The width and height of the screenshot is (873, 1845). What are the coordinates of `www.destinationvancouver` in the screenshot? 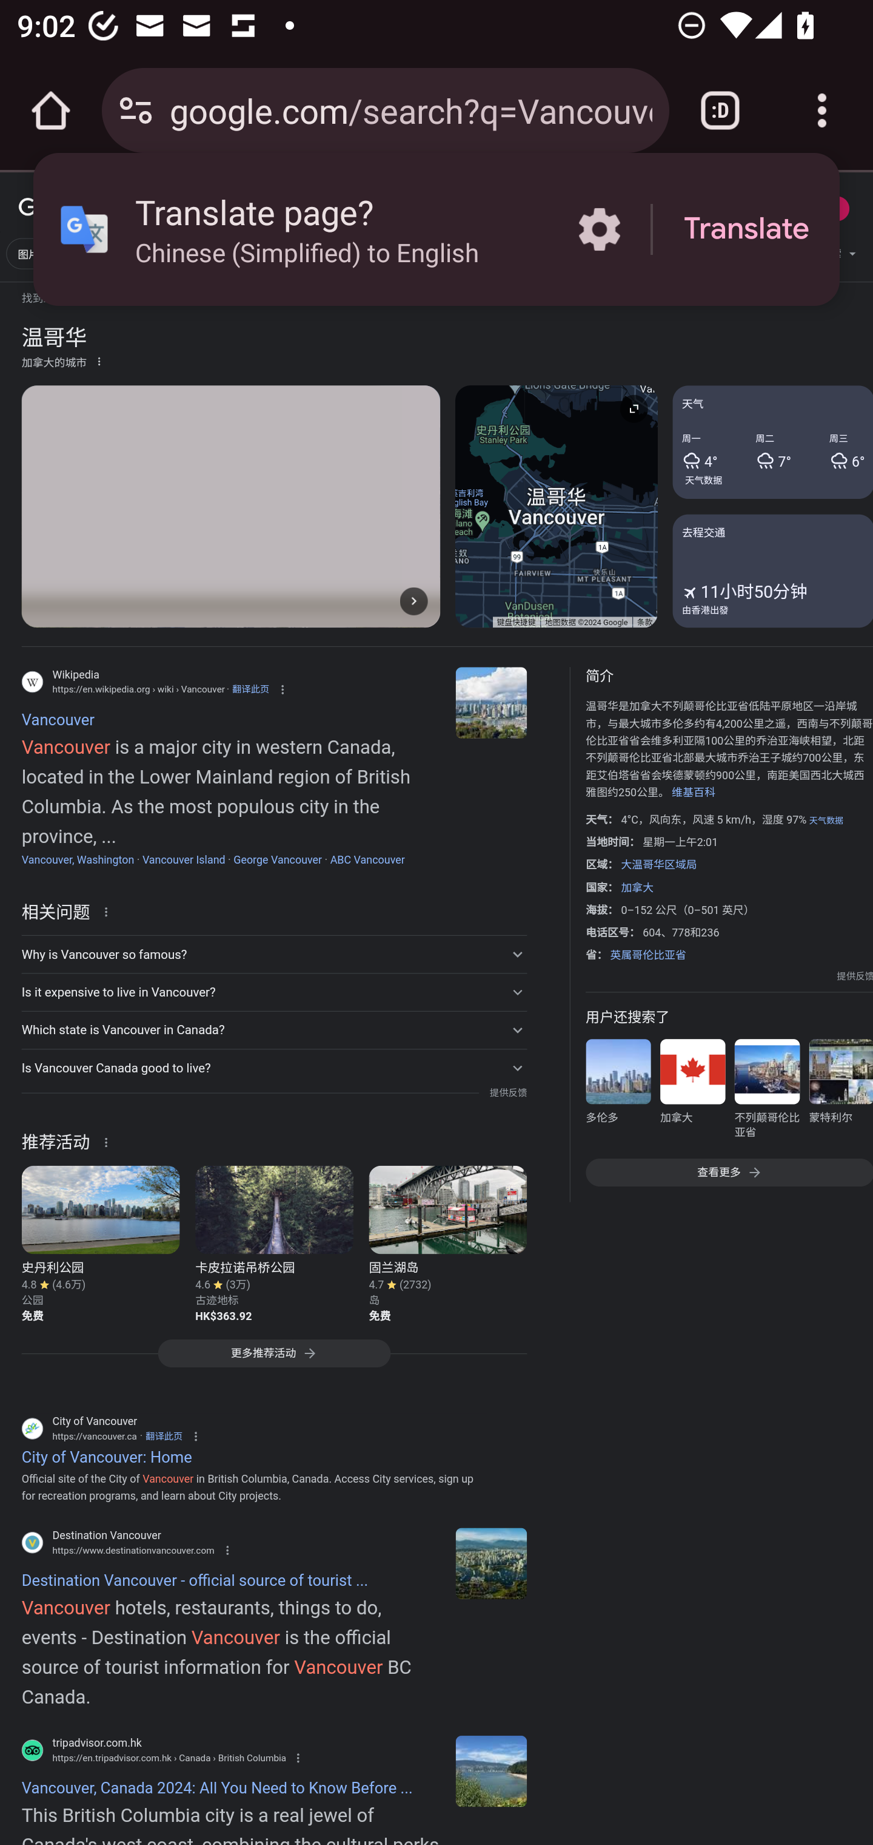 It's located at (491, 1563).